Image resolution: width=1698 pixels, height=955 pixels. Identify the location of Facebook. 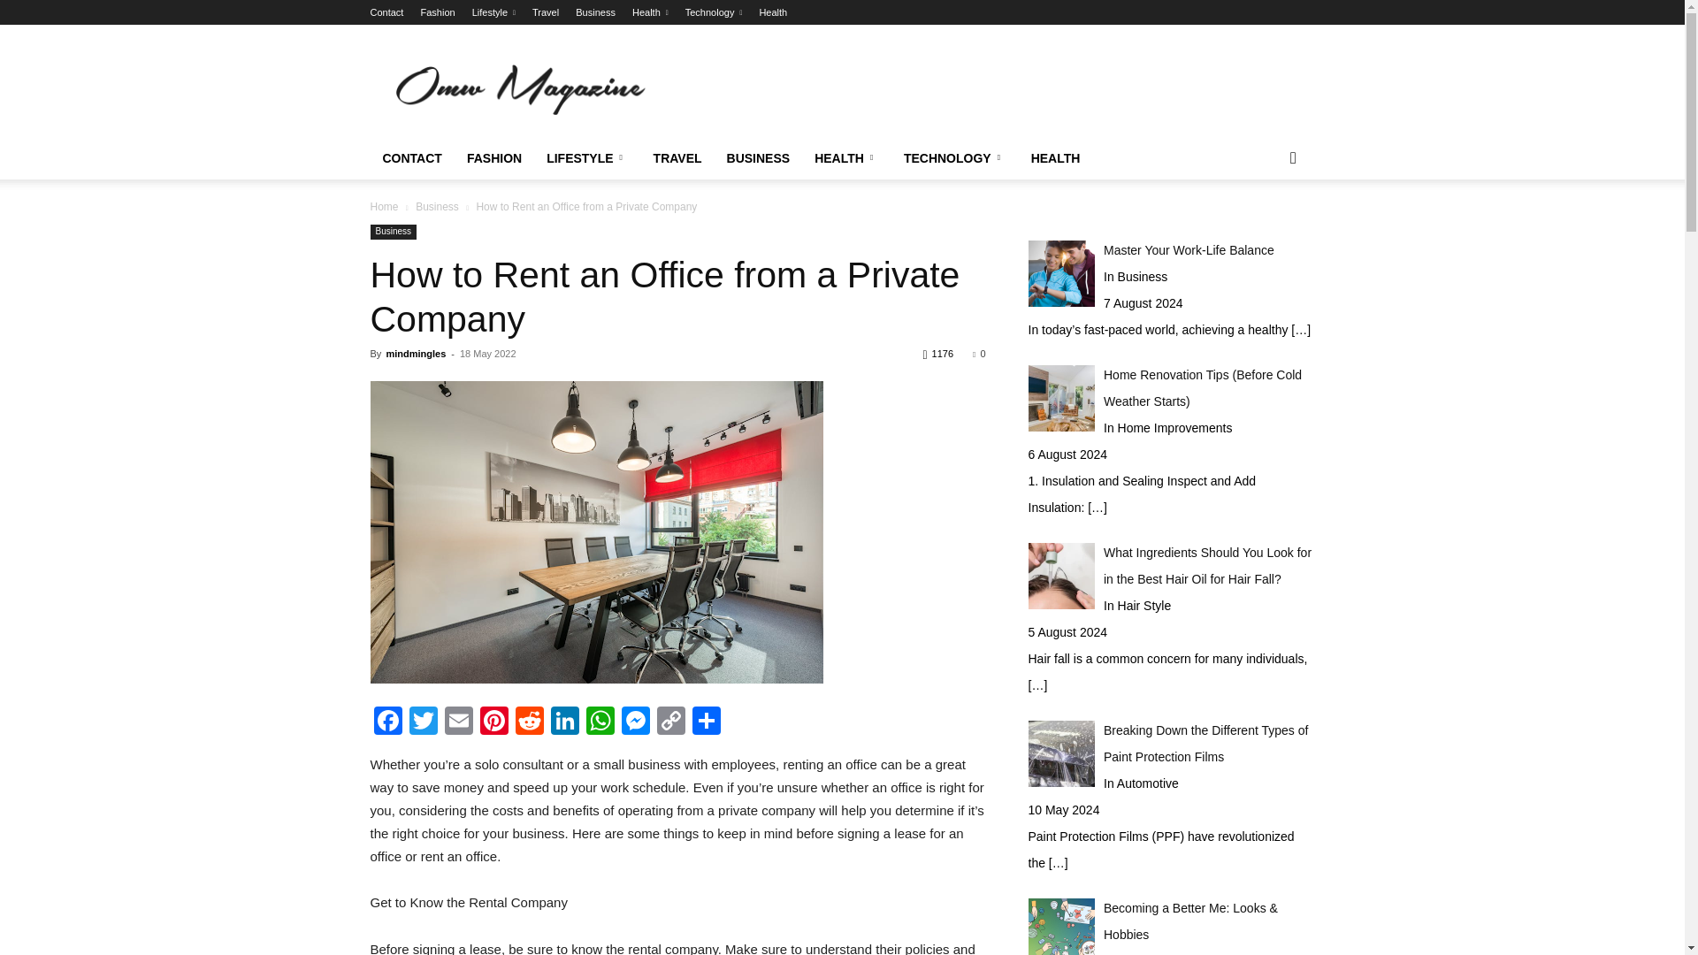
(387, 722).